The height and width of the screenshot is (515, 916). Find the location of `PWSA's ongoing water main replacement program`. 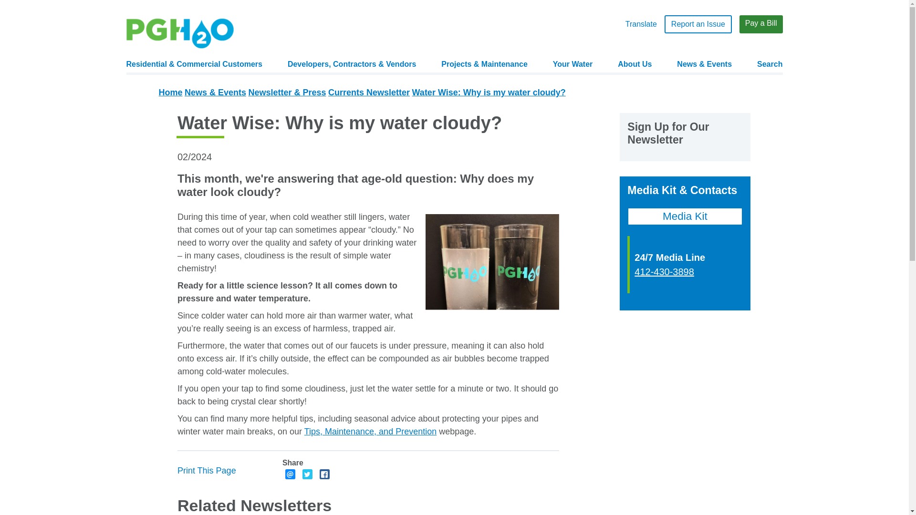

PWSA's ongoing water main replacement program is located at coordinates (512, 82).